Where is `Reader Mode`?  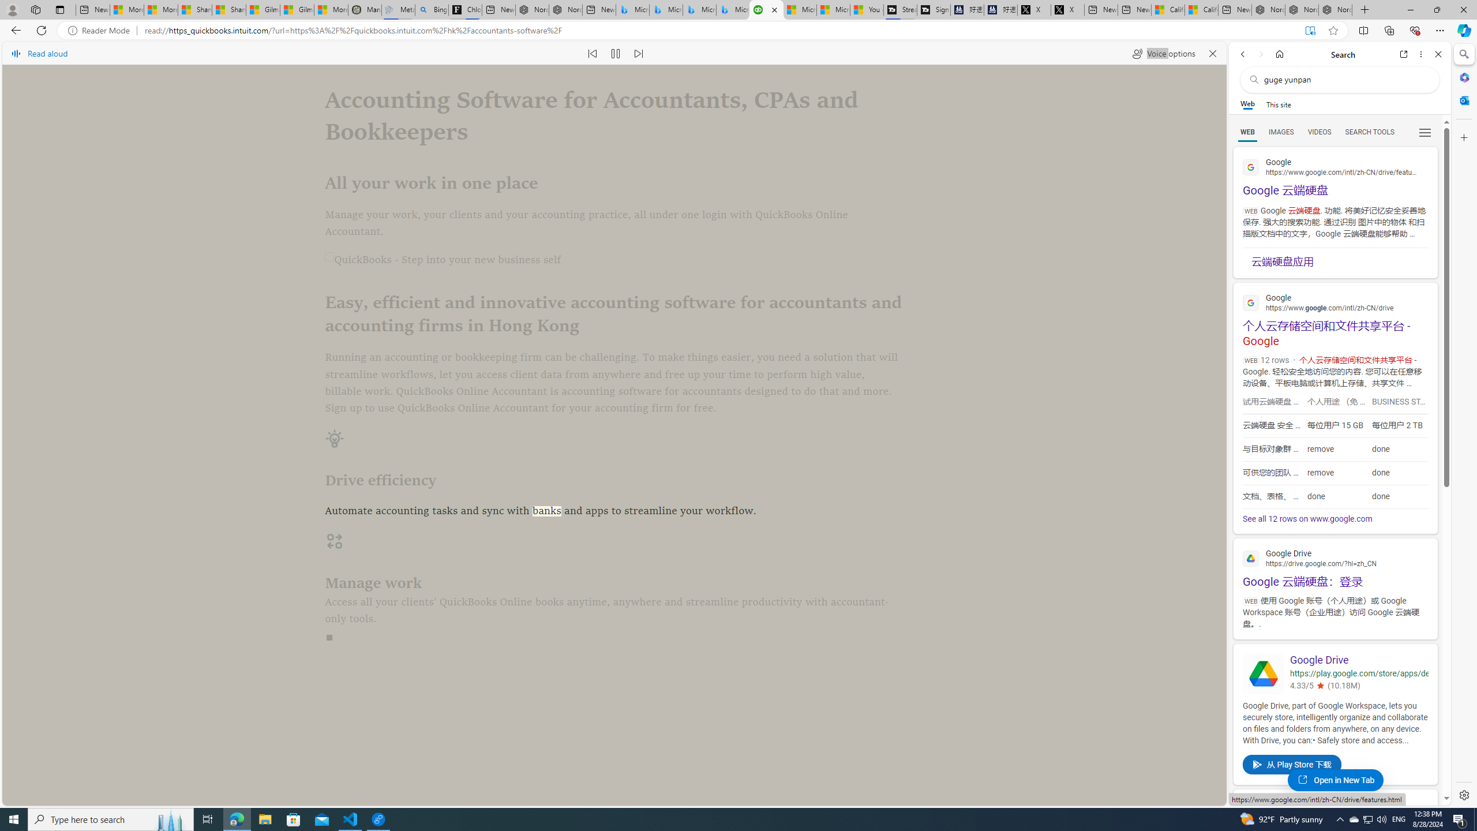 Reader Mode is located at coordinates (102, 31).